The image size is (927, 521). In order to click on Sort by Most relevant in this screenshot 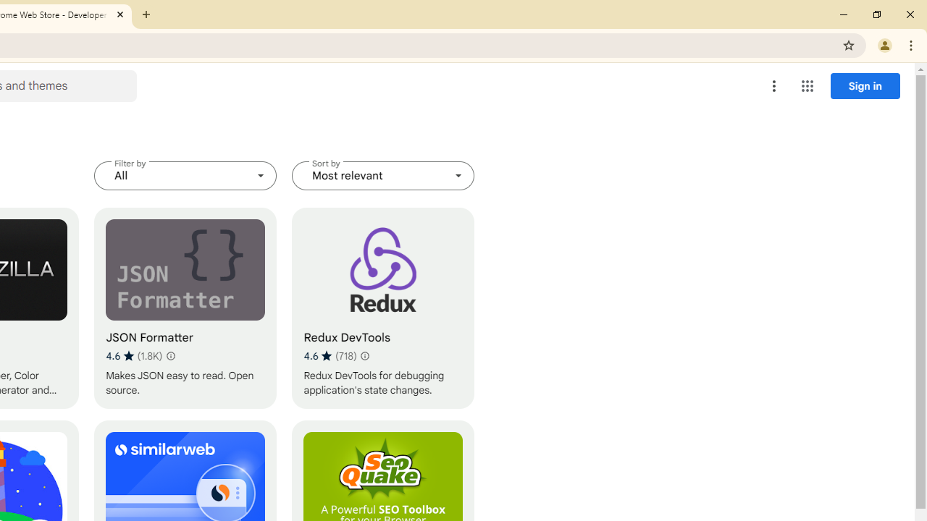, I will do `click(383, 175)`.